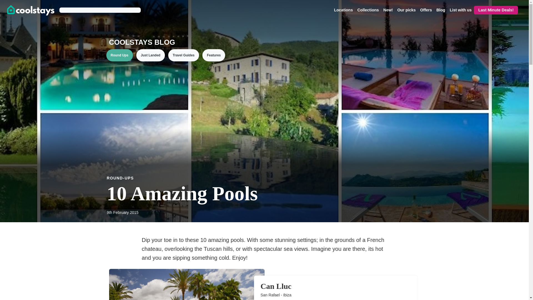 The image size is (533, 300). Describe the element at coordinates (150, 55) in the screenshot. I see `Just Landed` at that location.